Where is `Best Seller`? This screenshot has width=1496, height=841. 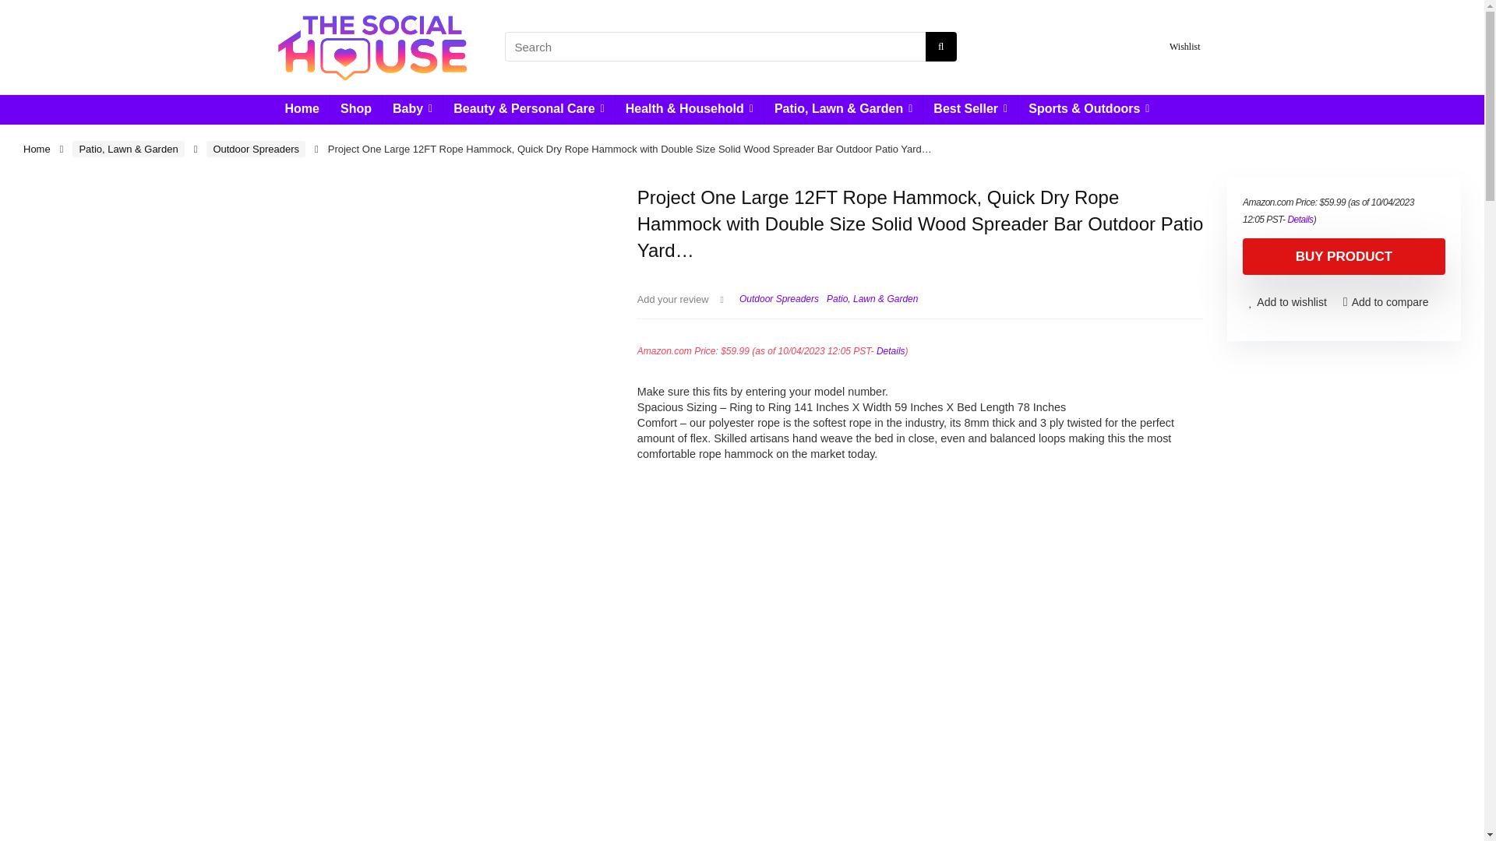 Best Seller is located at coordinates (969, 109).